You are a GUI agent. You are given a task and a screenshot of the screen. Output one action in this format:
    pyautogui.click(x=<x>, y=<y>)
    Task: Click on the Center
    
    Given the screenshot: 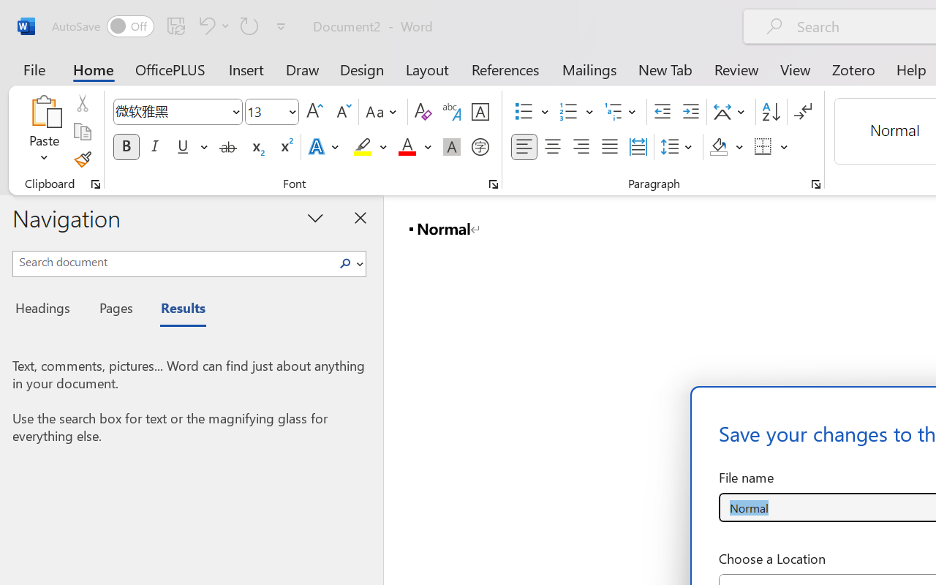 What is the action you would take?
    pyautogui.click(x=553, y=147)
    